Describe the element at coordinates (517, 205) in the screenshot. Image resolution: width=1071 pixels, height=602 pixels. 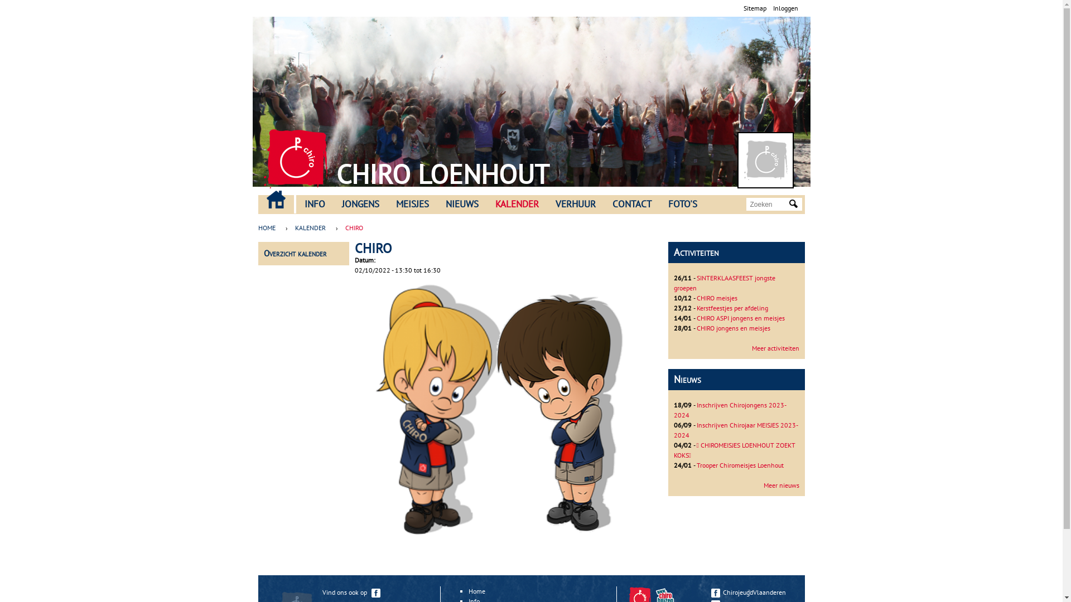
I see `KALENDER` at that location.